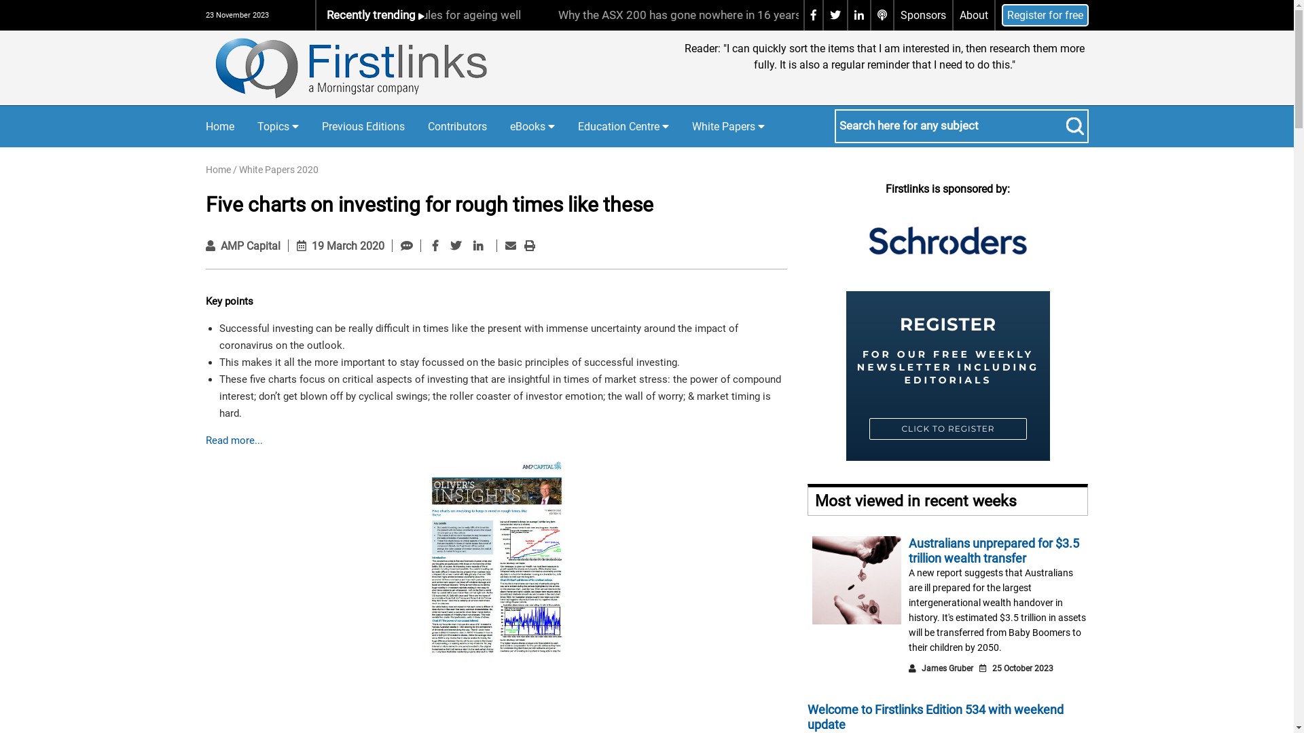 This screenshot has width=1304, height=733. I want to click on Facebook, so click(435, 246).